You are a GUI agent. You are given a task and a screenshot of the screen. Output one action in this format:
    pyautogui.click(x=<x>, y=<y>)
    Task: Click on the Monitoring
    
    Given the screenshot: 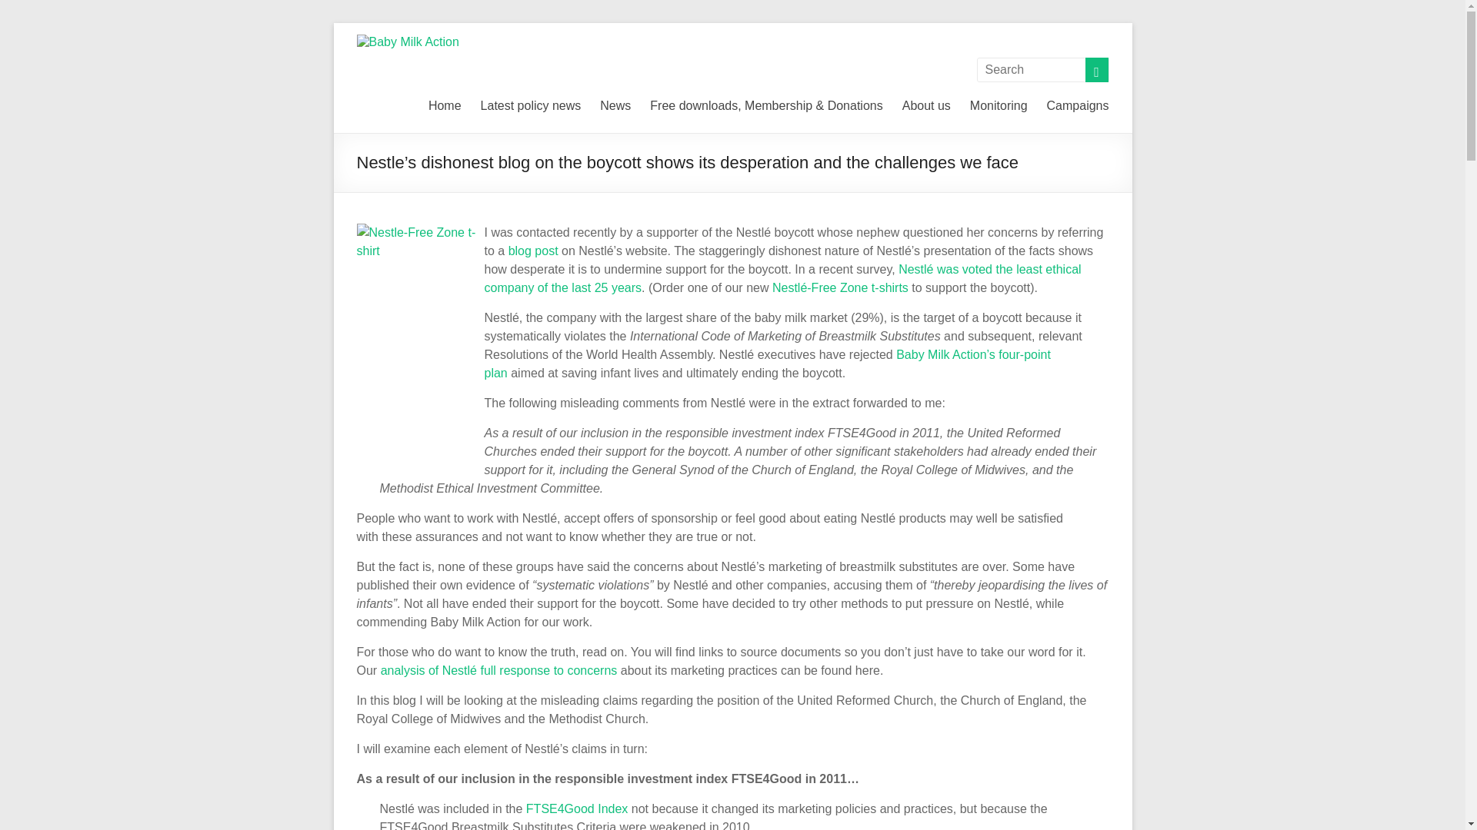 What is the action you would take?
    pyautogui.click(x=999, y=103)
    